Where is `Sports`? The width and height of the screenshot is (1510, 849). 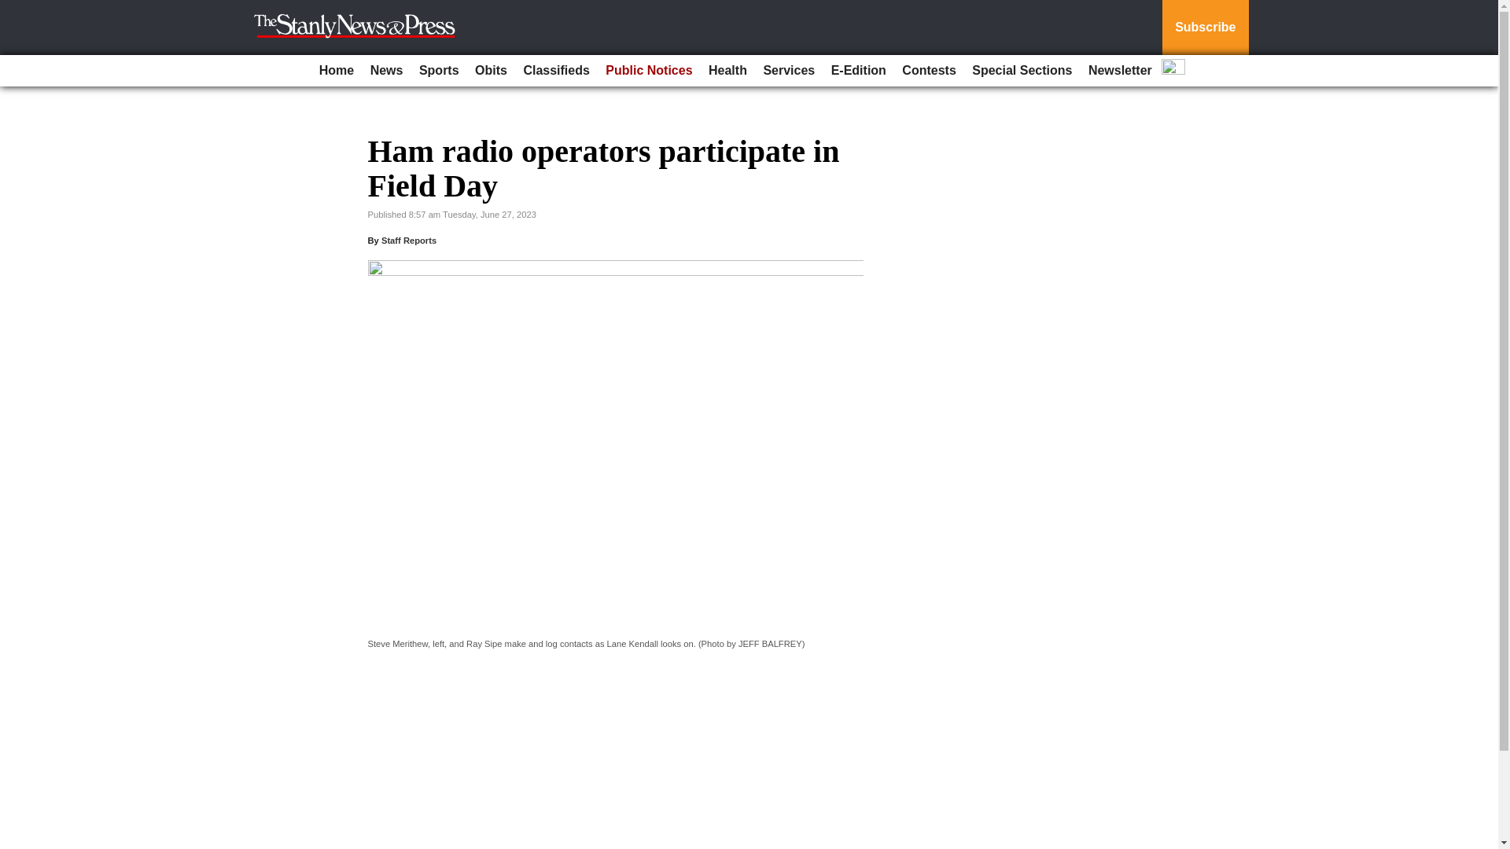 Sports is located at coordinates (439, 71).